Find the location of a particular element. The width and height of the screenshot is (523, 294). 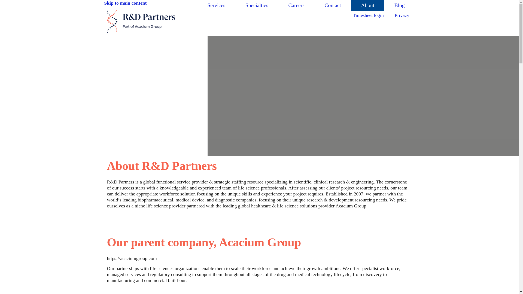

Privacy is located at coordinates (402, 15).